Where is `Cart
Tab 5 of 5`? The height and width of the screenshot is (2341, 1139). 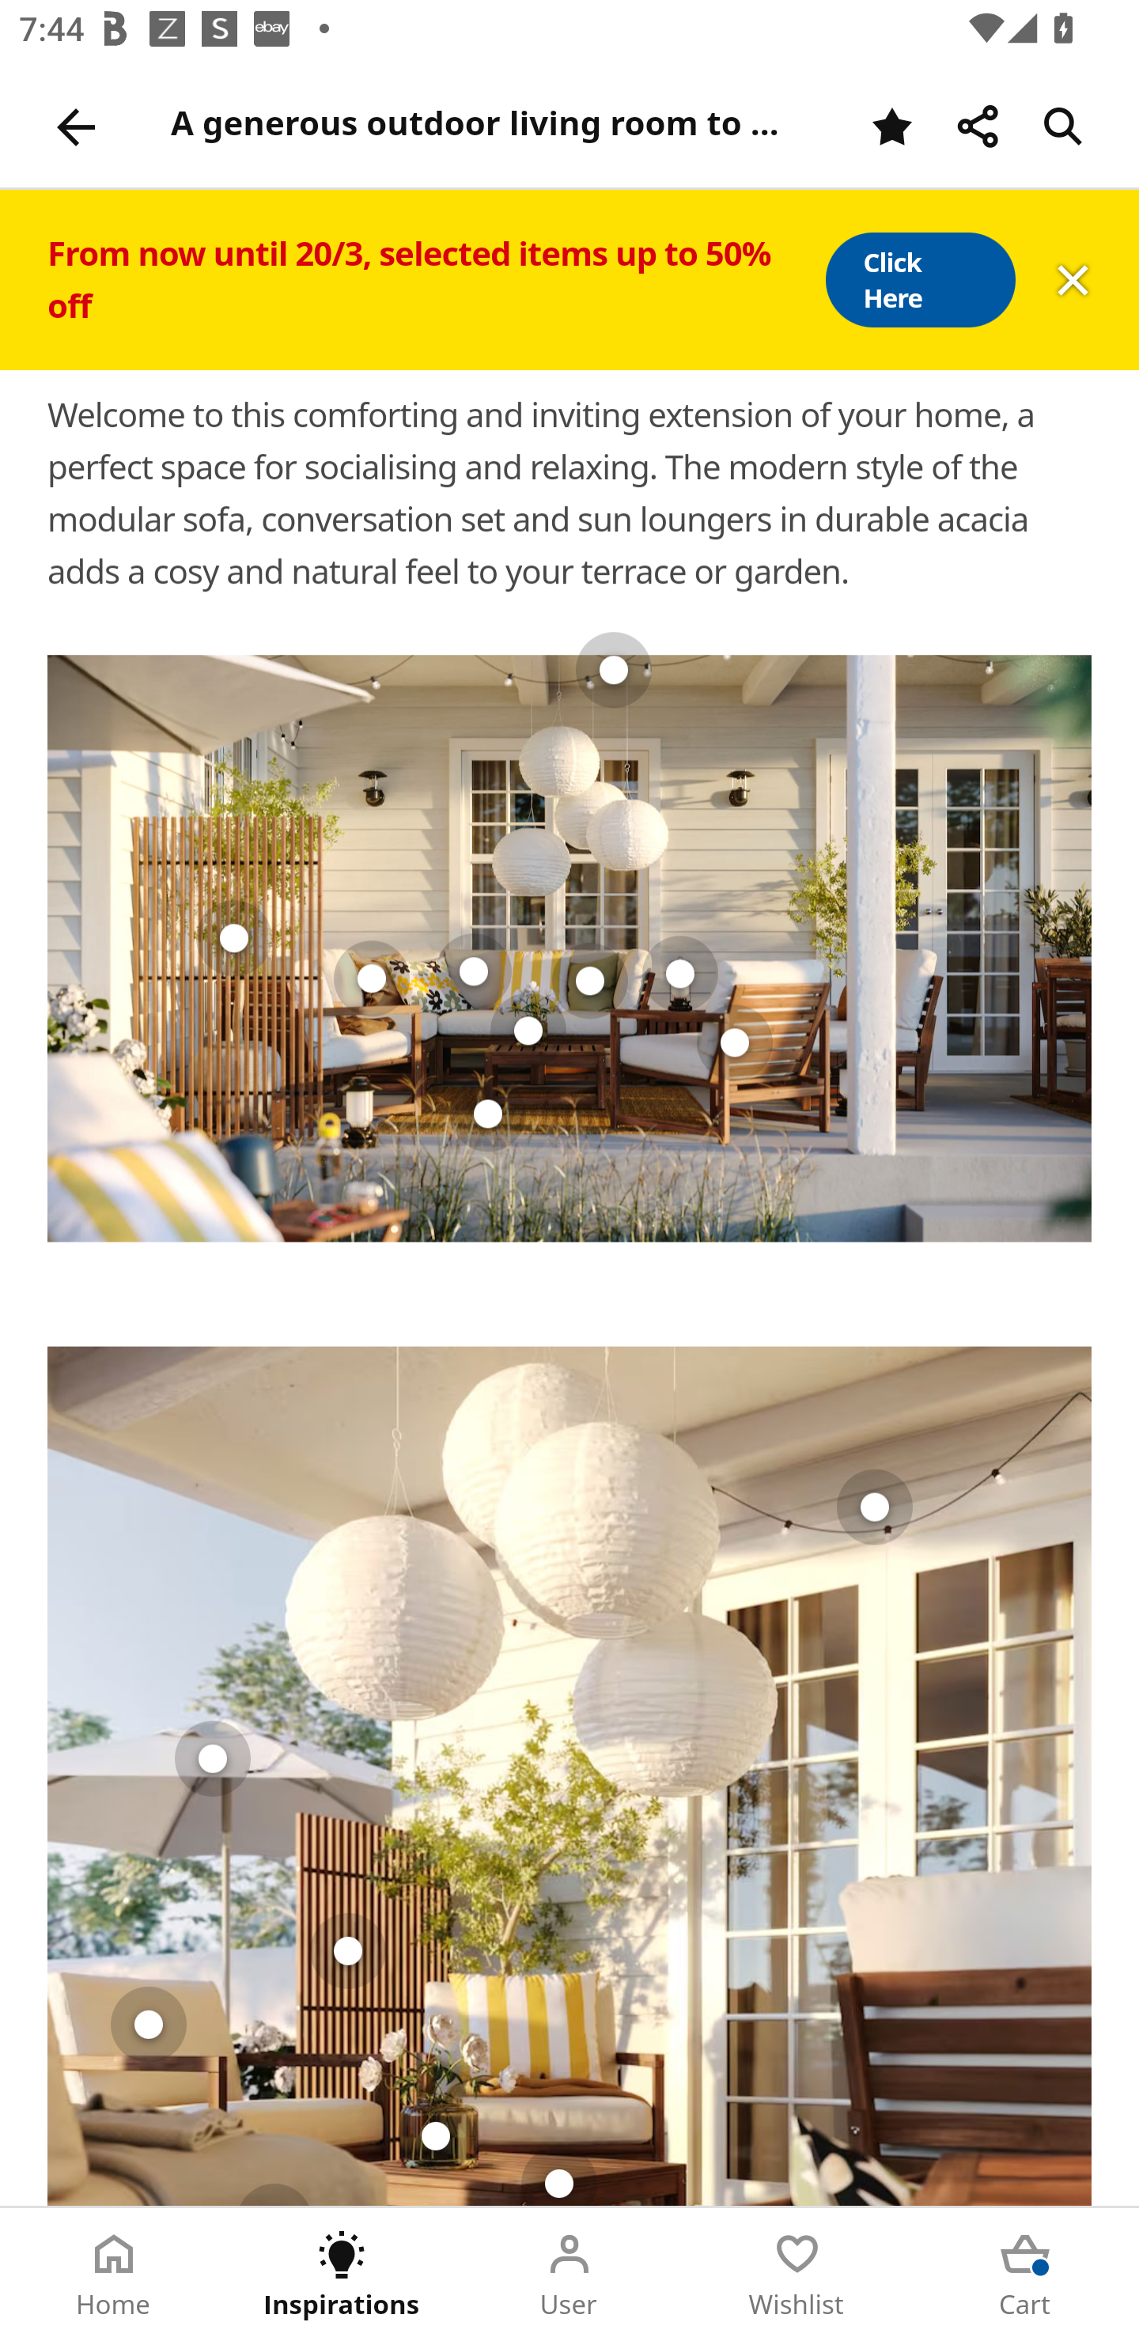
Cart
Tab 5 of 5 is located at coordinates (1025, 2275).